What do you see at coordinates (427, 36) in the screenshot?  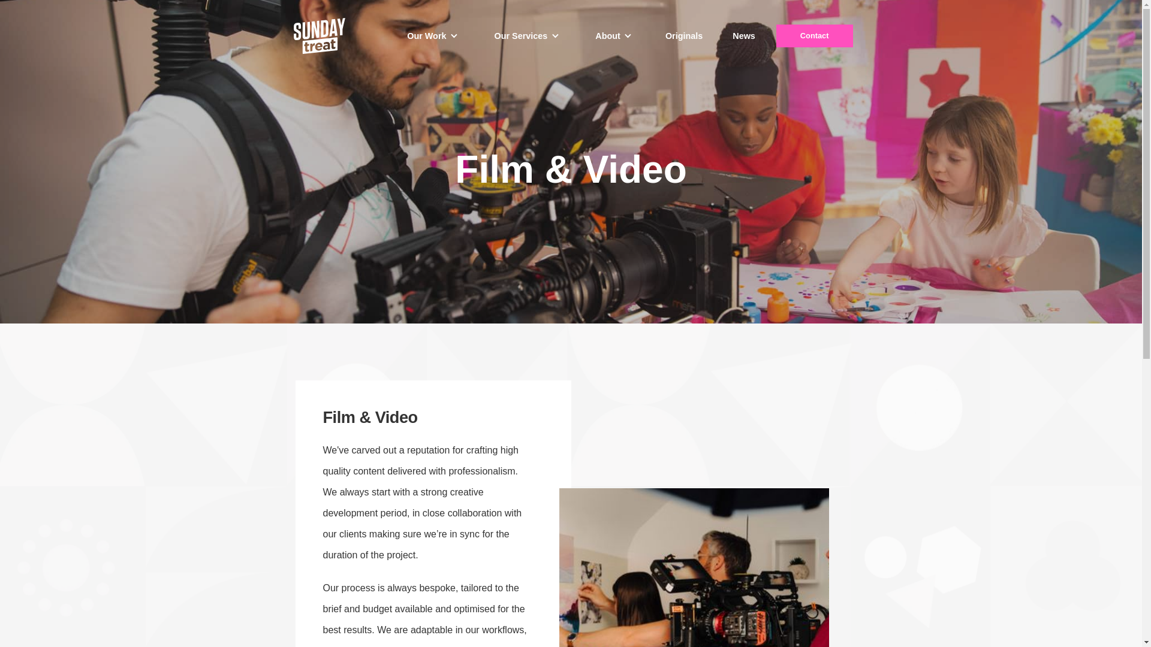 I see `Our Work` at bounding box center [427, 36].